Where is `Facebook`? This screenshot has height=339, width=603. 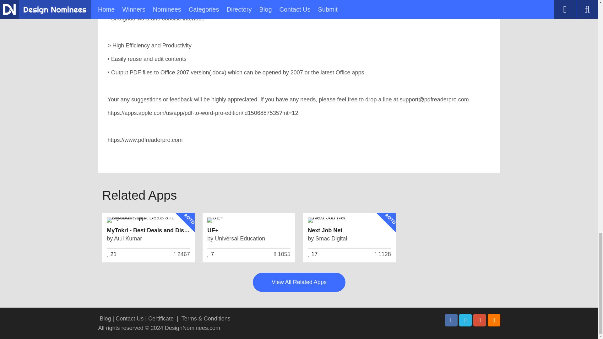 Facebook is located at coordinates (451, 320).